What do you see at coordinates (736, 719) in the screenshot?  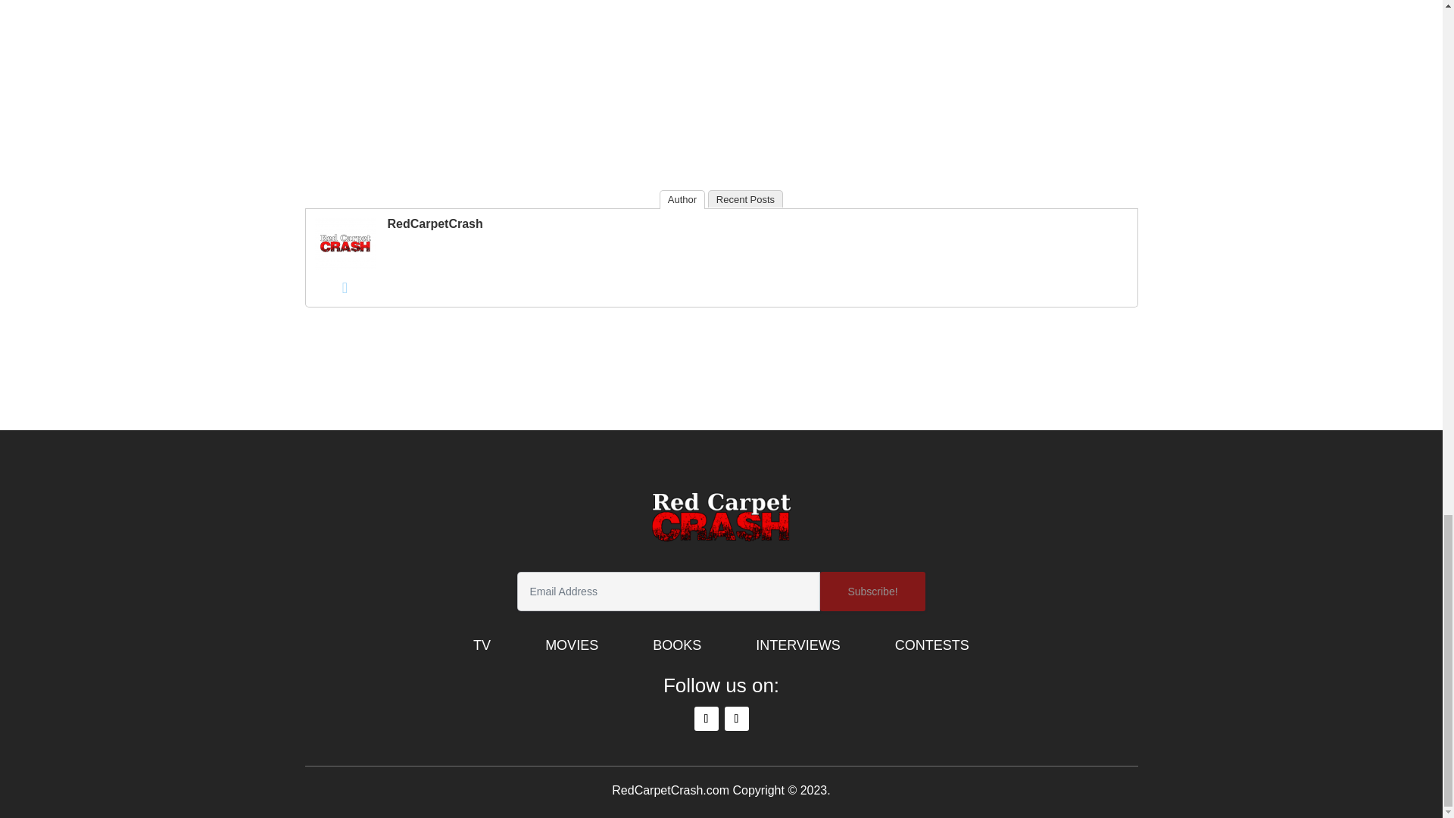 I see `Follow on Facebook` at bounding box center [736, 719].